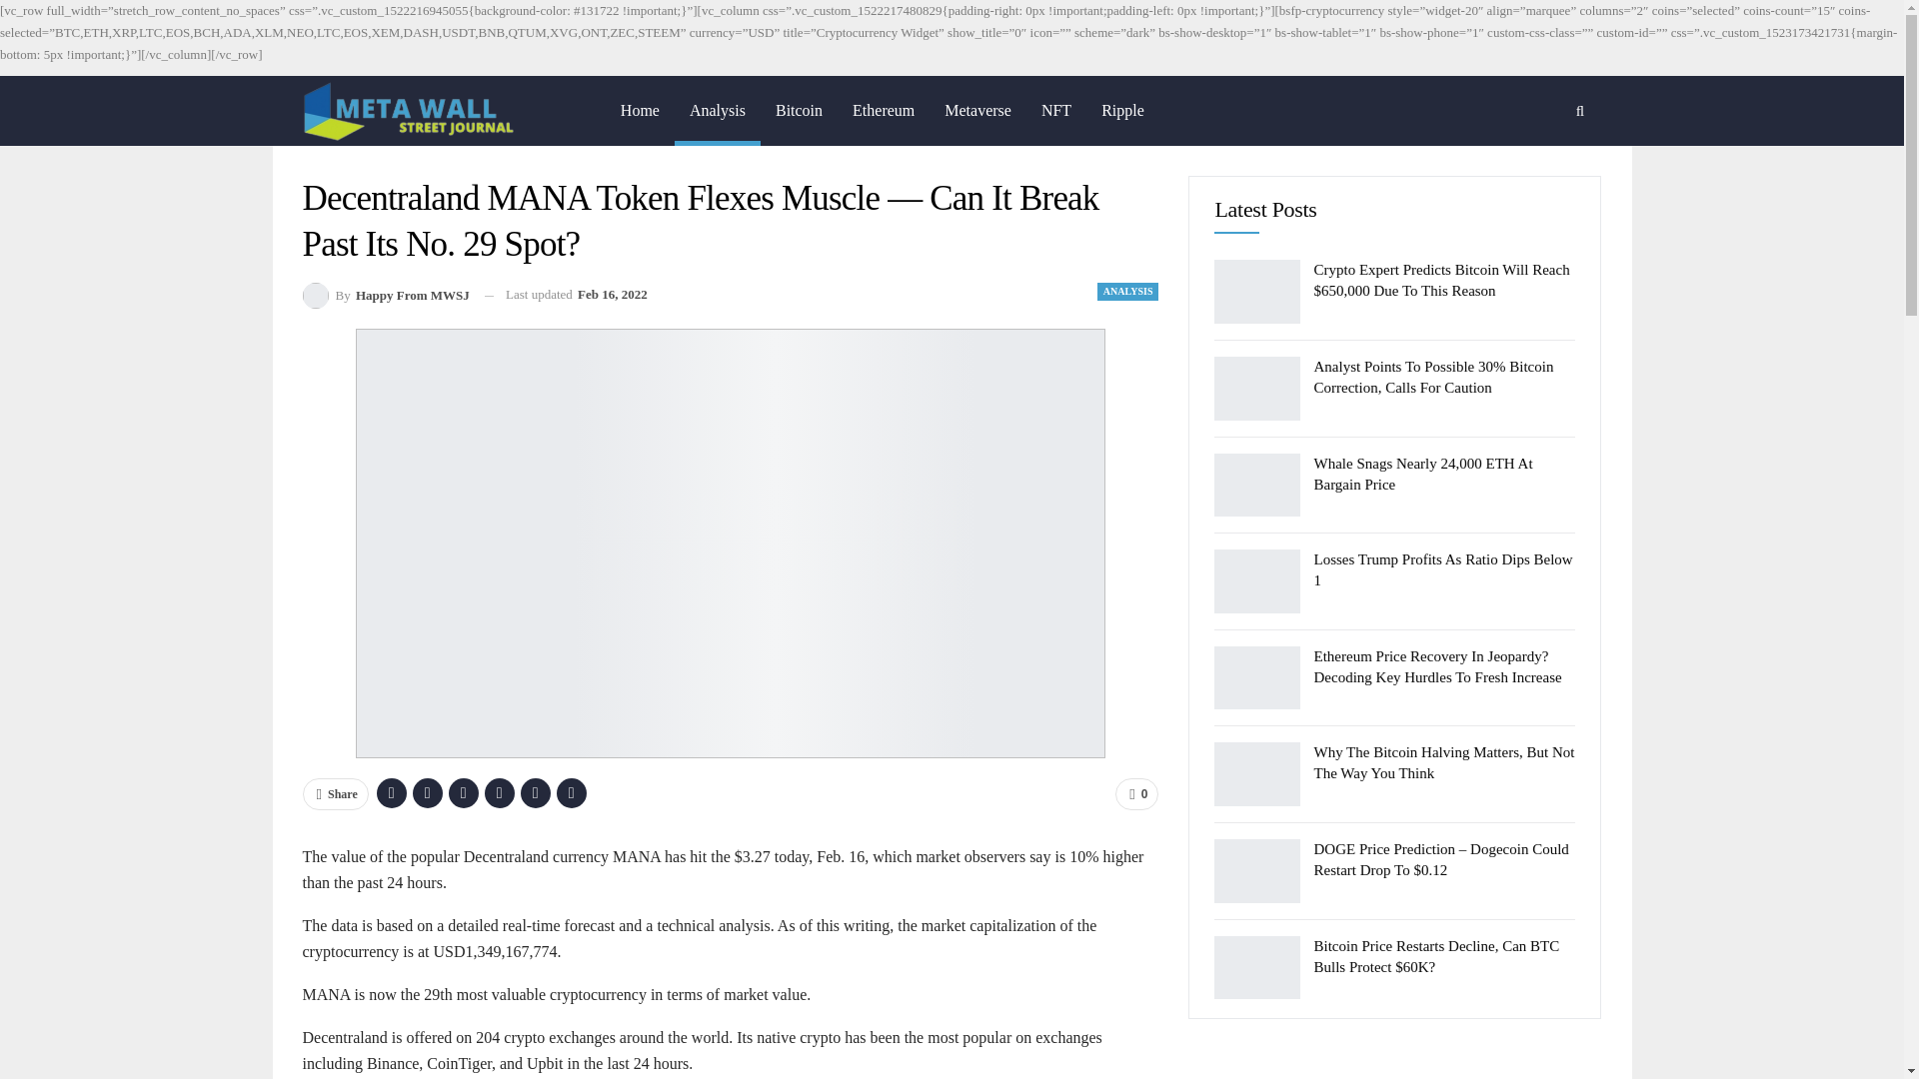 The height and width of the screenshot is (1079, 1919). I want to click on Bitcoin, so click(798, 110).